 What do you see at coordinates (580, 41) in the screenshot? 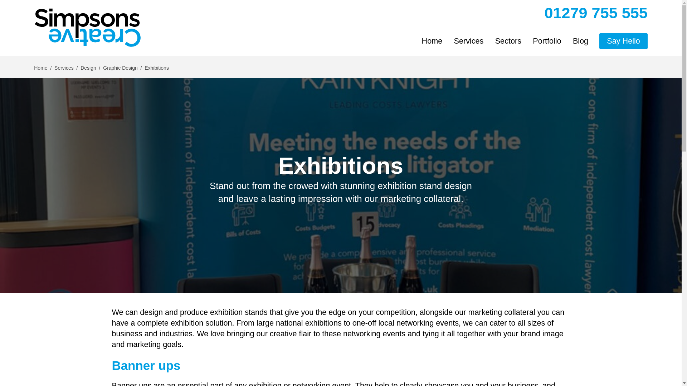
I see `Blog` at bounding box center [580, 41].